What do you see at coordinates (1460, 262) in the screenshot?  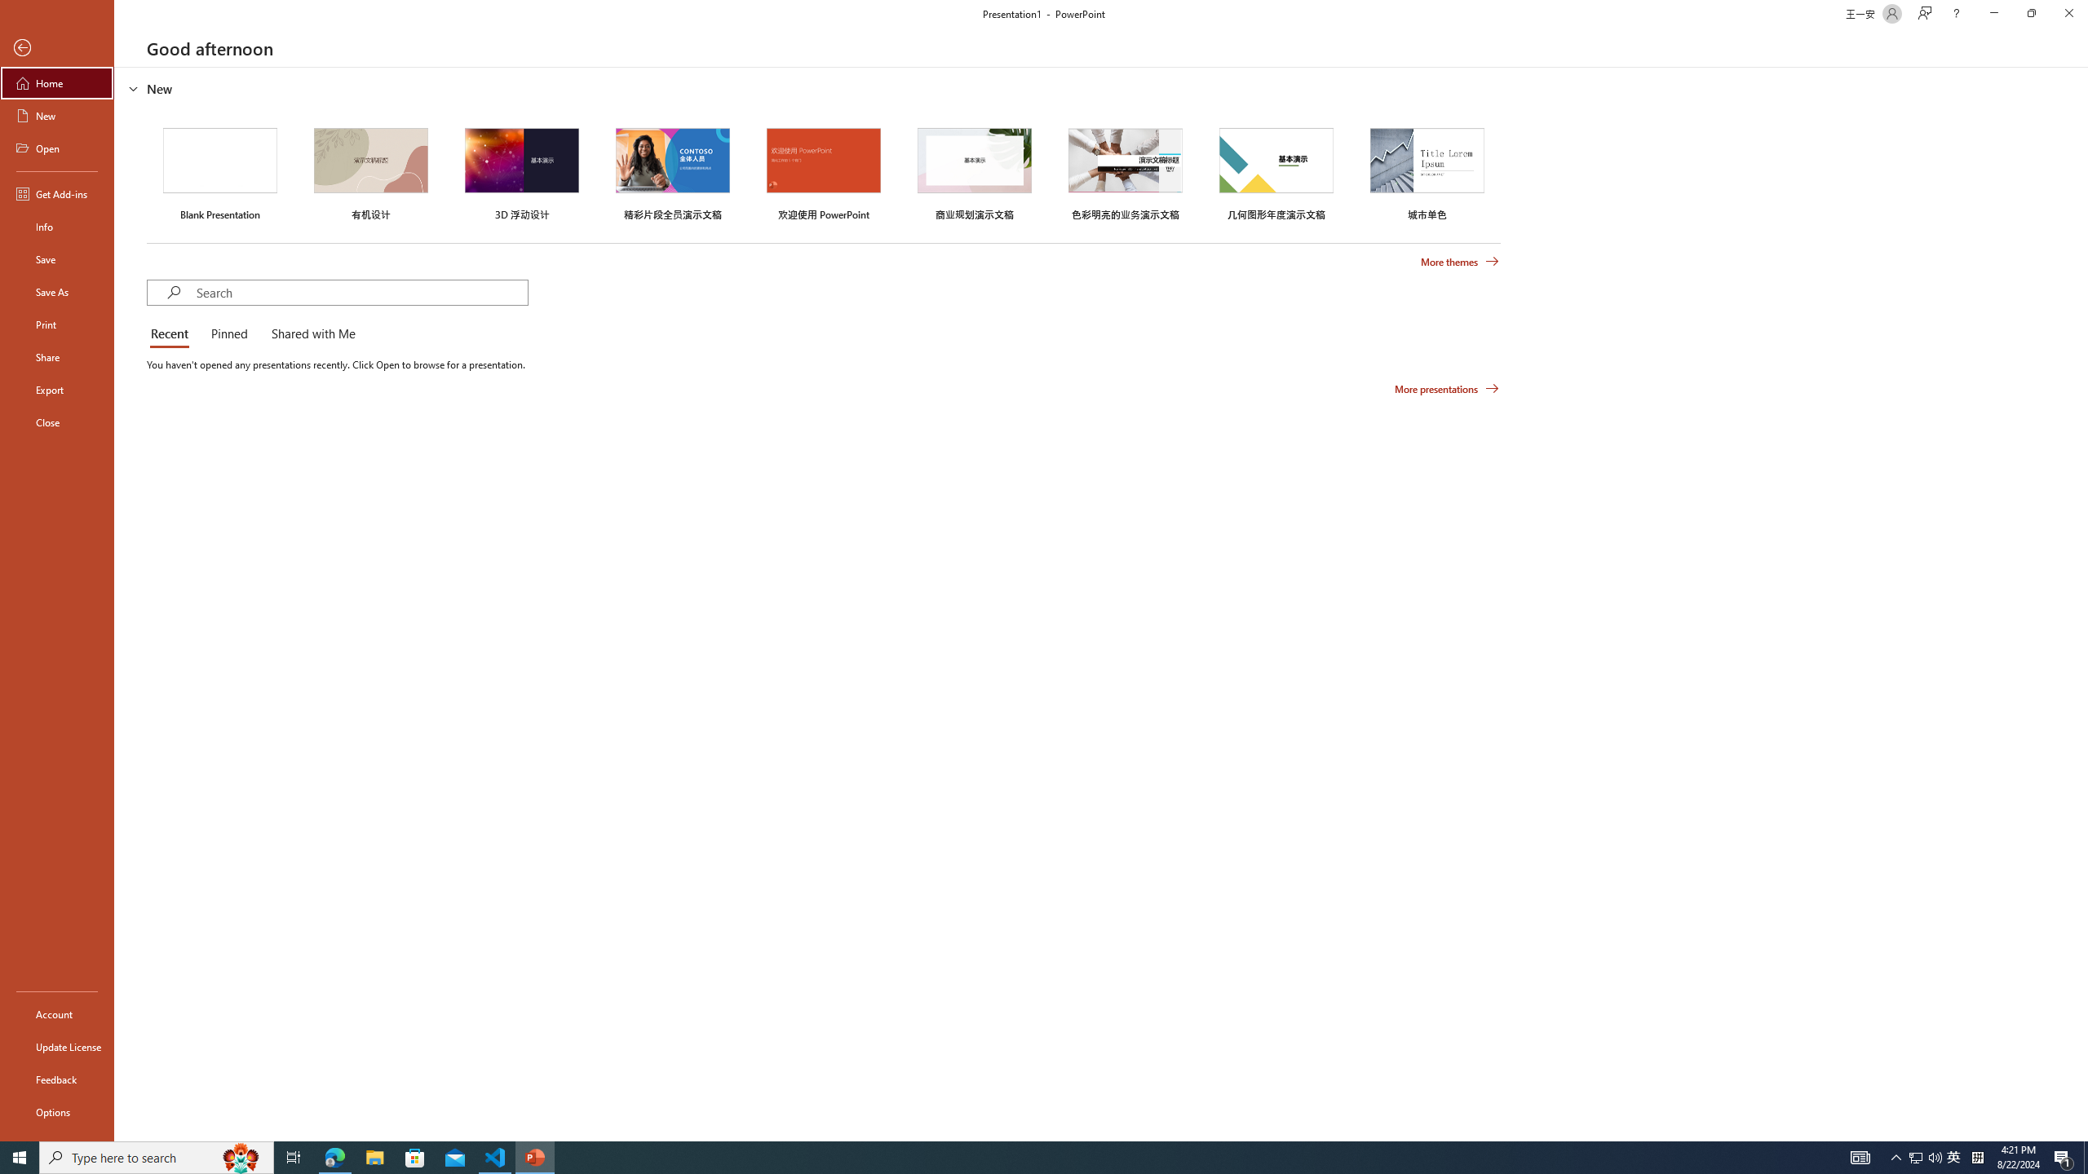 I see `More themes` at bounding box center [1460, 262].